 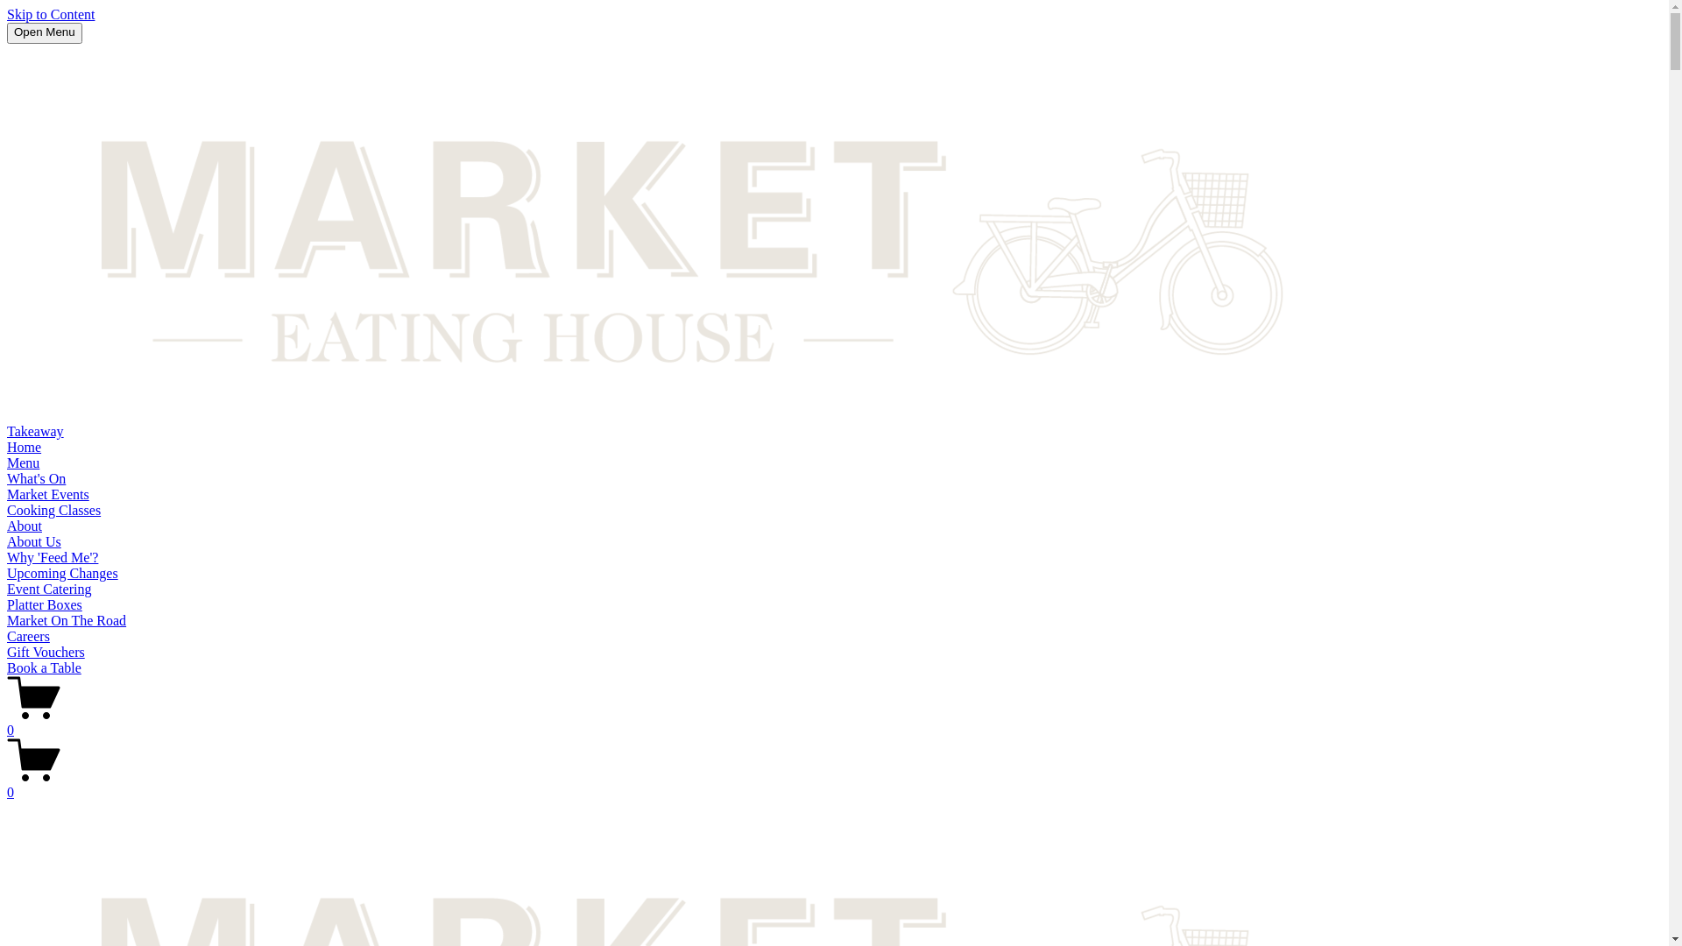 What do you see at coordinates (25, 447) in the screenshot?
I see `Home` at bounding box center [25, 447].